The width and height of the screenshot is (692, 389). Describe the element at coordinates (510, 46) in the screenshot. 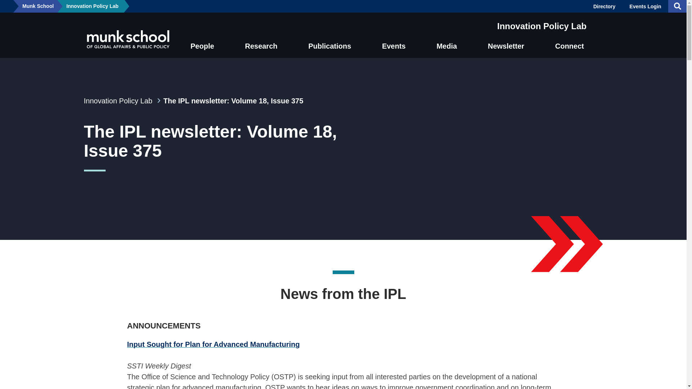

I see `Newsletter` at that location.